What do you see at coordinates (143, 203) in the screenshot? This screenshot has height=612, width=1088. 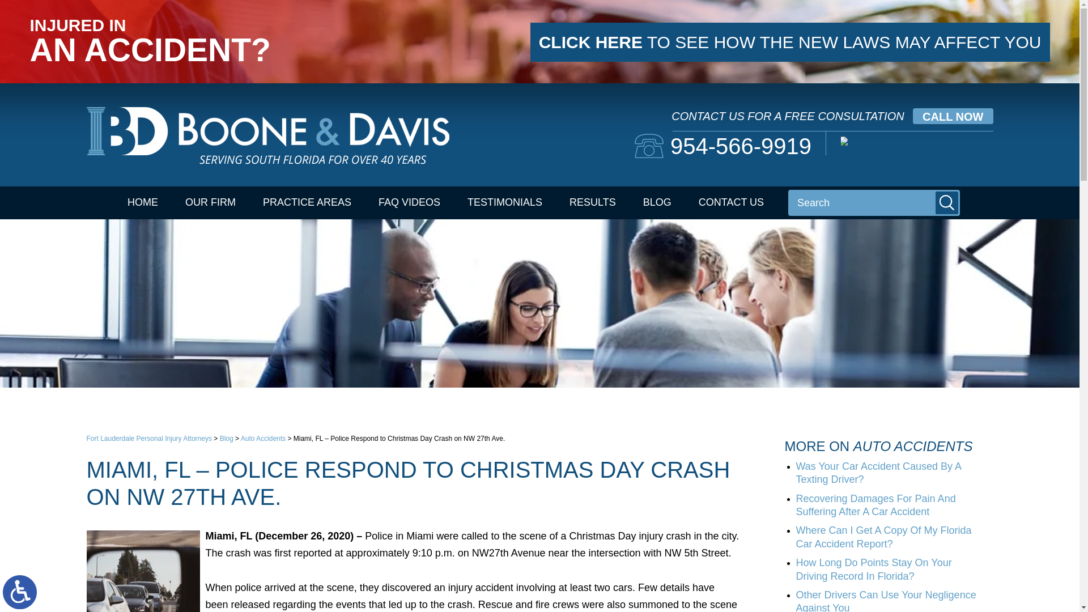 I see `HOME` at bounding box center [143, 203].